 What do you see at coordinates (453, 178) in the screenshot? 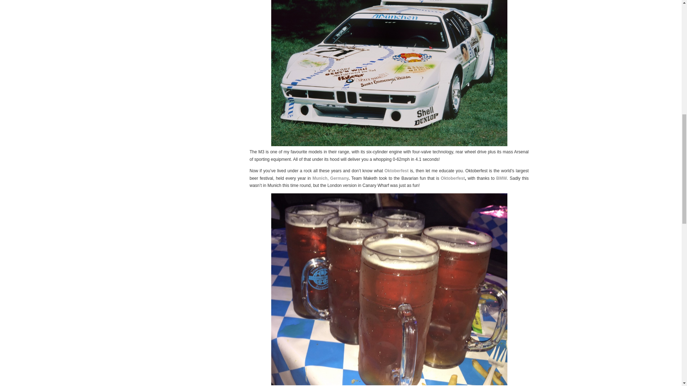
I see `Oktoberfest` at bounding box center [453, 178].